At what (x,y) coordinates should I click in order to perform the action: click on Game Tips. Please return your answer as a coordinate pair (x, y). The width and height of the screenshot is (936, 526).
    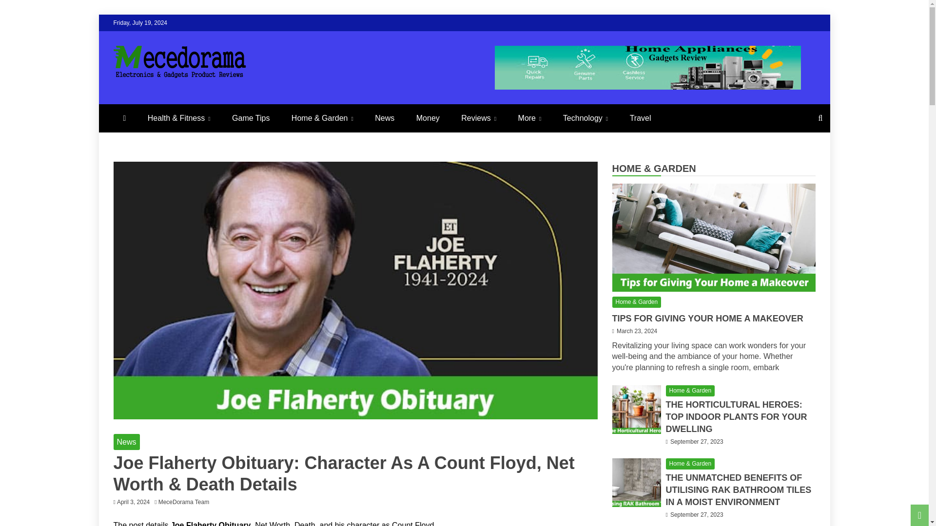
    Looking at the image, I should click on (251, 118).